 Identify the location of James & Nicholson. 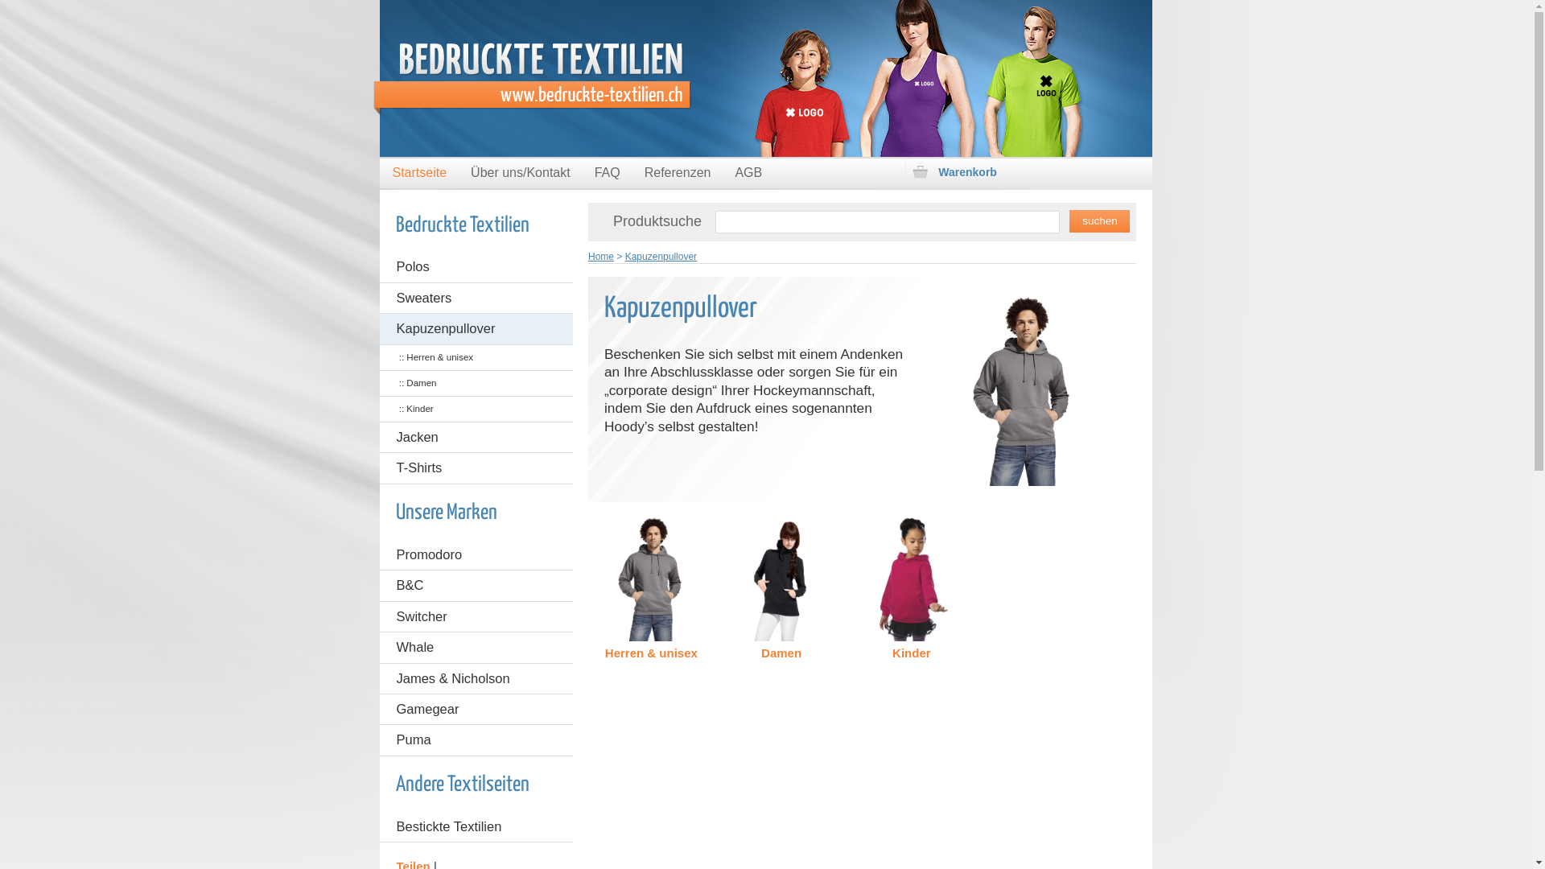
(476, 679).